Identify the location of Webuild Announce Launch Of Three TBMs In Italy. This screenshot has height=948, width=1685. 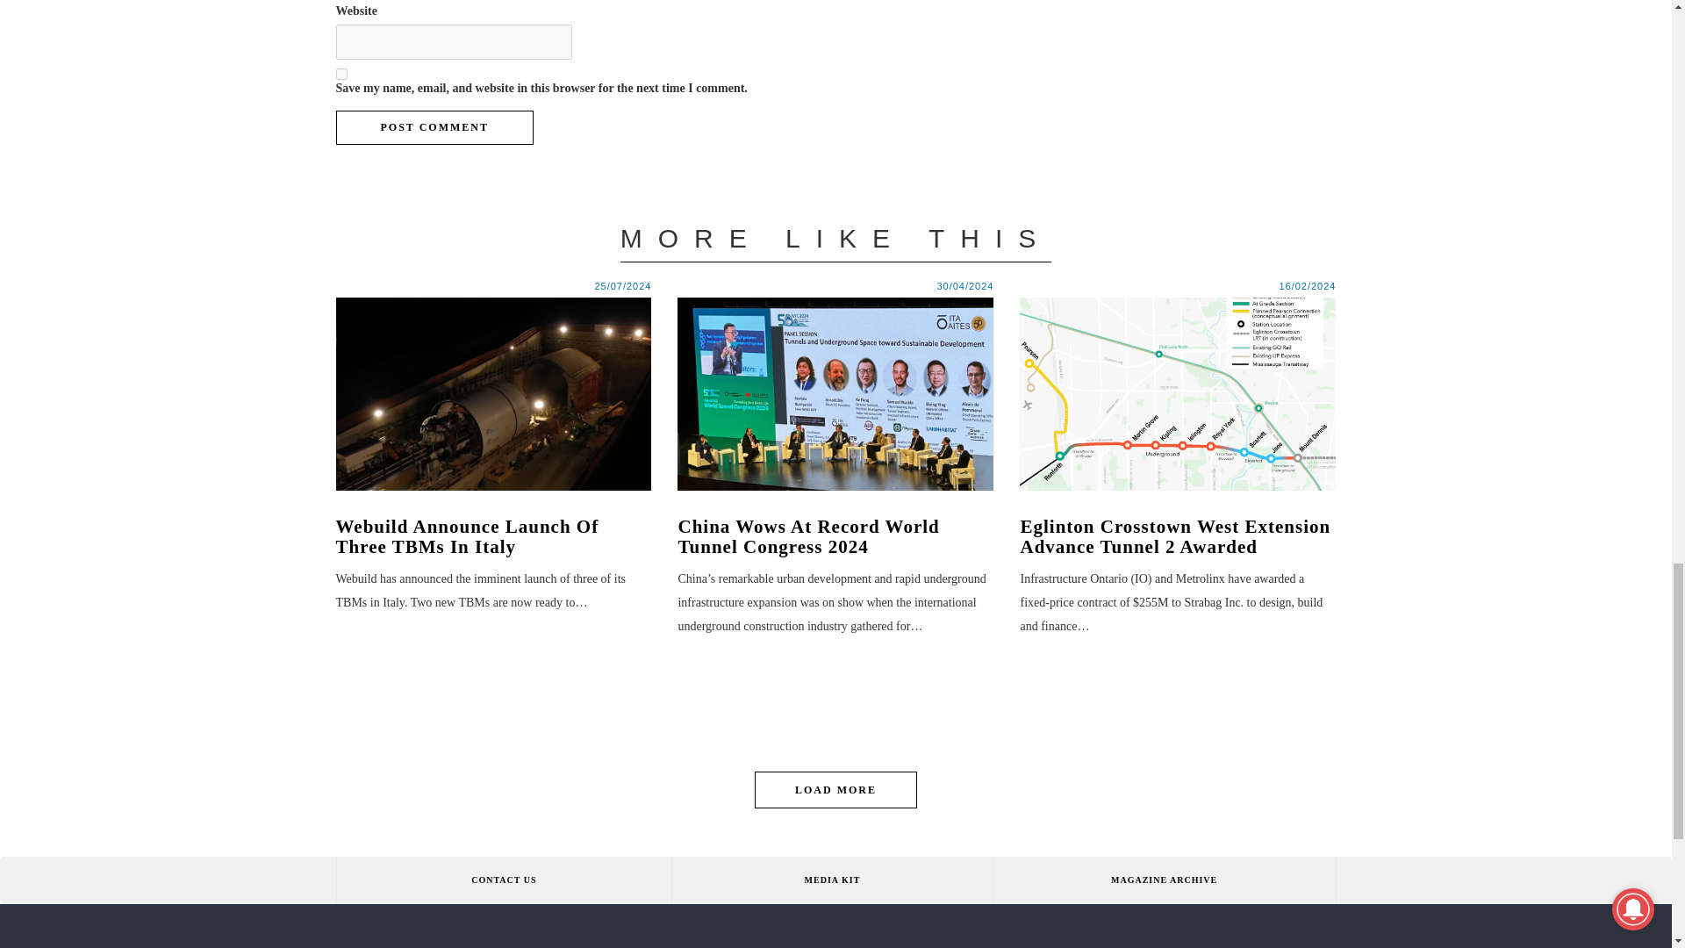
(493, 537).